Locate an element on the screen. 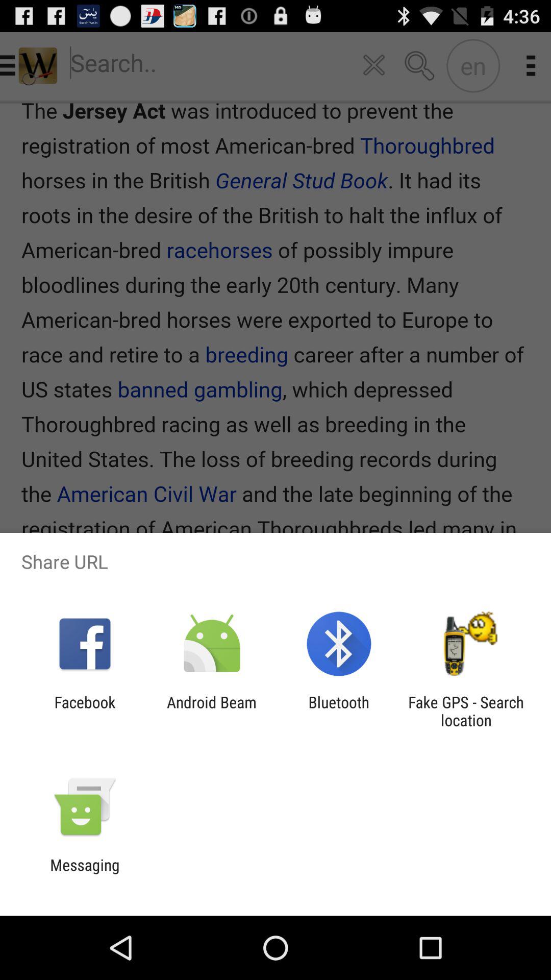 This screenshot has width=551, height=980. turn off app next to fake gps search icon is located at coordinates (339, 711).